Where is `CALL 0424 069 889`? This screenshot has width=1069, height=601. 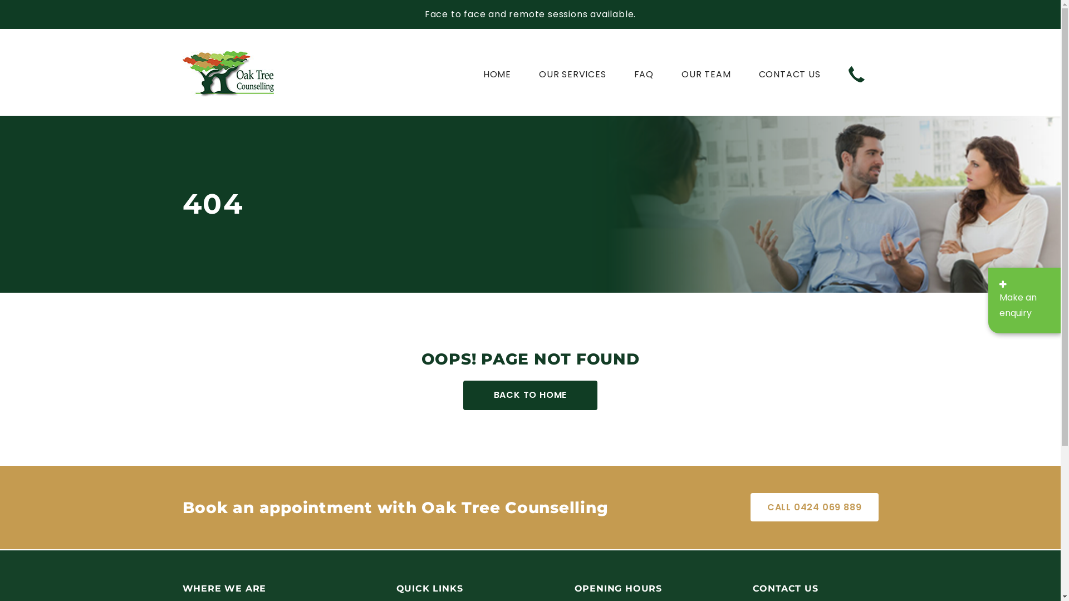
CALL 0424 069 889 is located at coordinates (815, 508).